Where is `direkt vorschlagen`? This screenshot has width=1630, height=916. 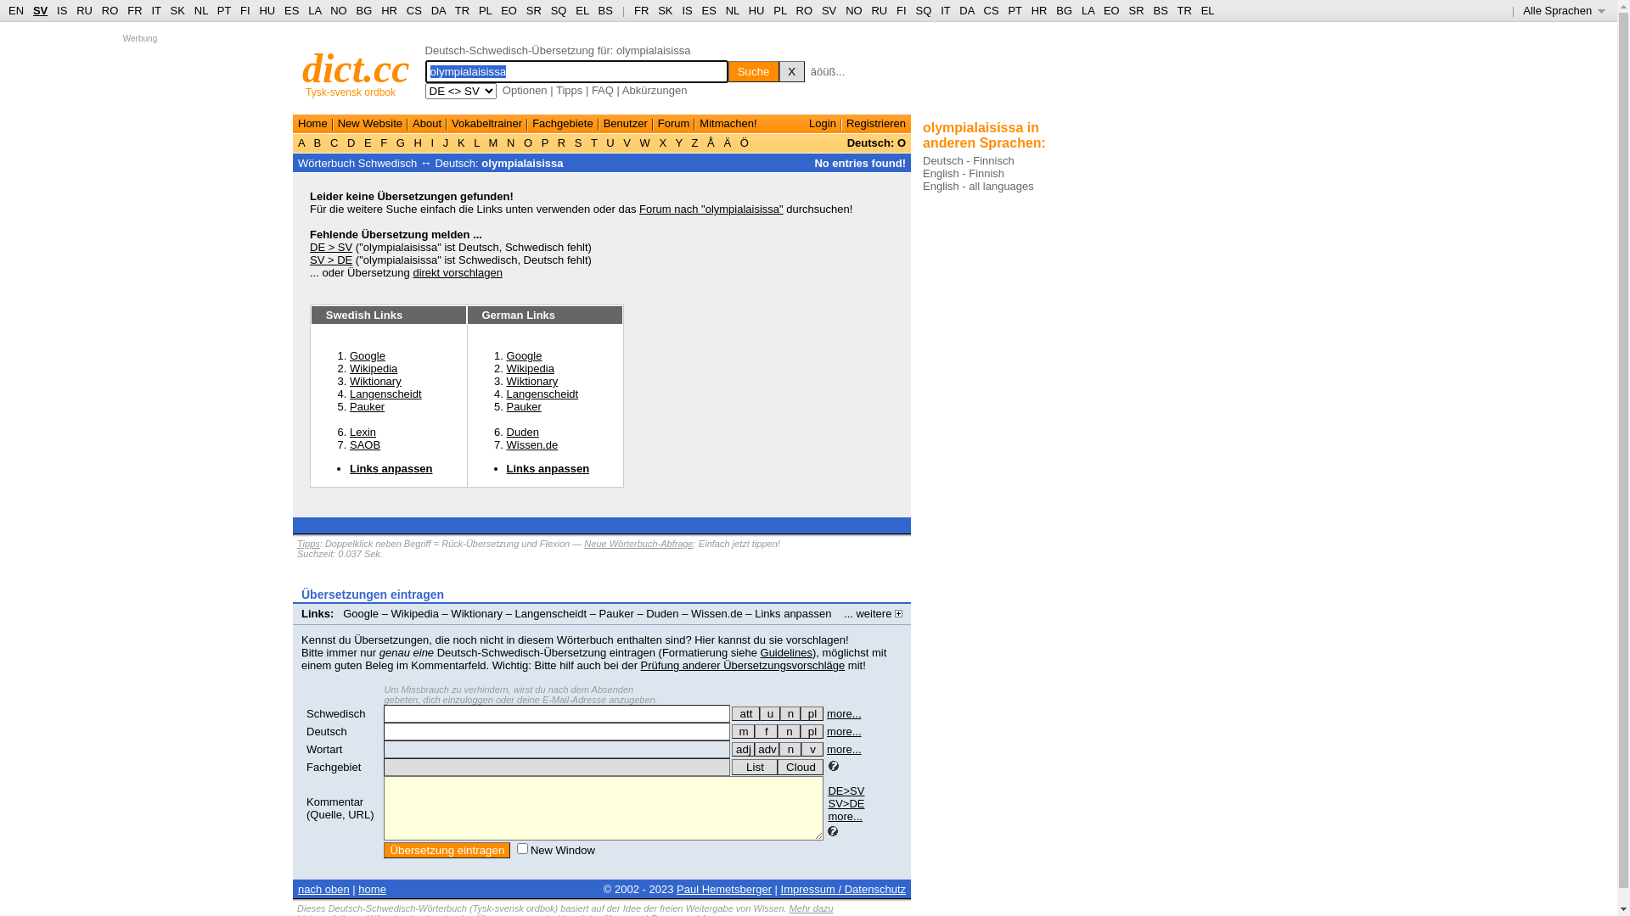 direkt vorschlagen is located at coordinates (458, 273).